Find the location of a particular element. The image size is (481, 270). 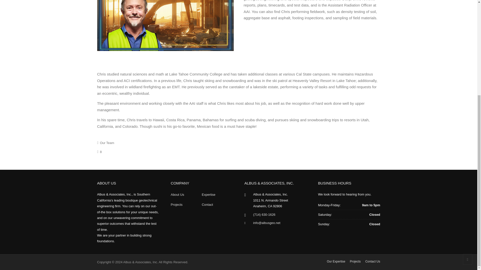

Contact is located at coordinates (207, 204).